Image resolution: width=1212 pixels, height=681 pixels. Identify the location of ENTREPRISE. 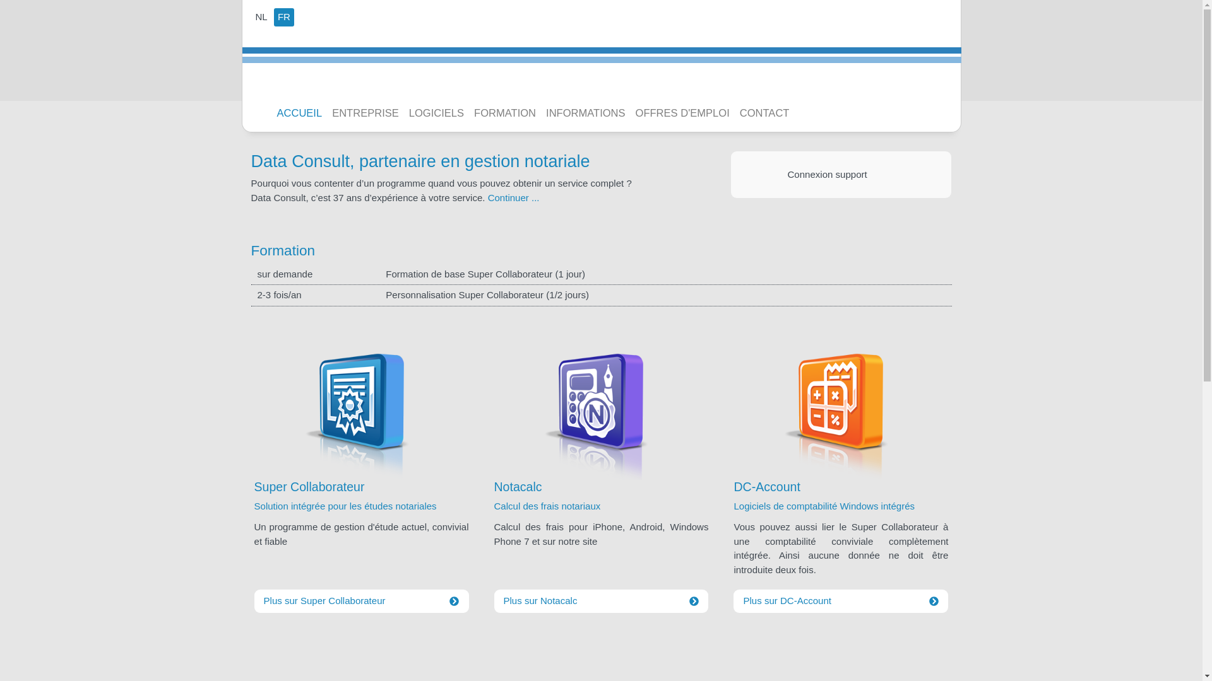
(365, 113).